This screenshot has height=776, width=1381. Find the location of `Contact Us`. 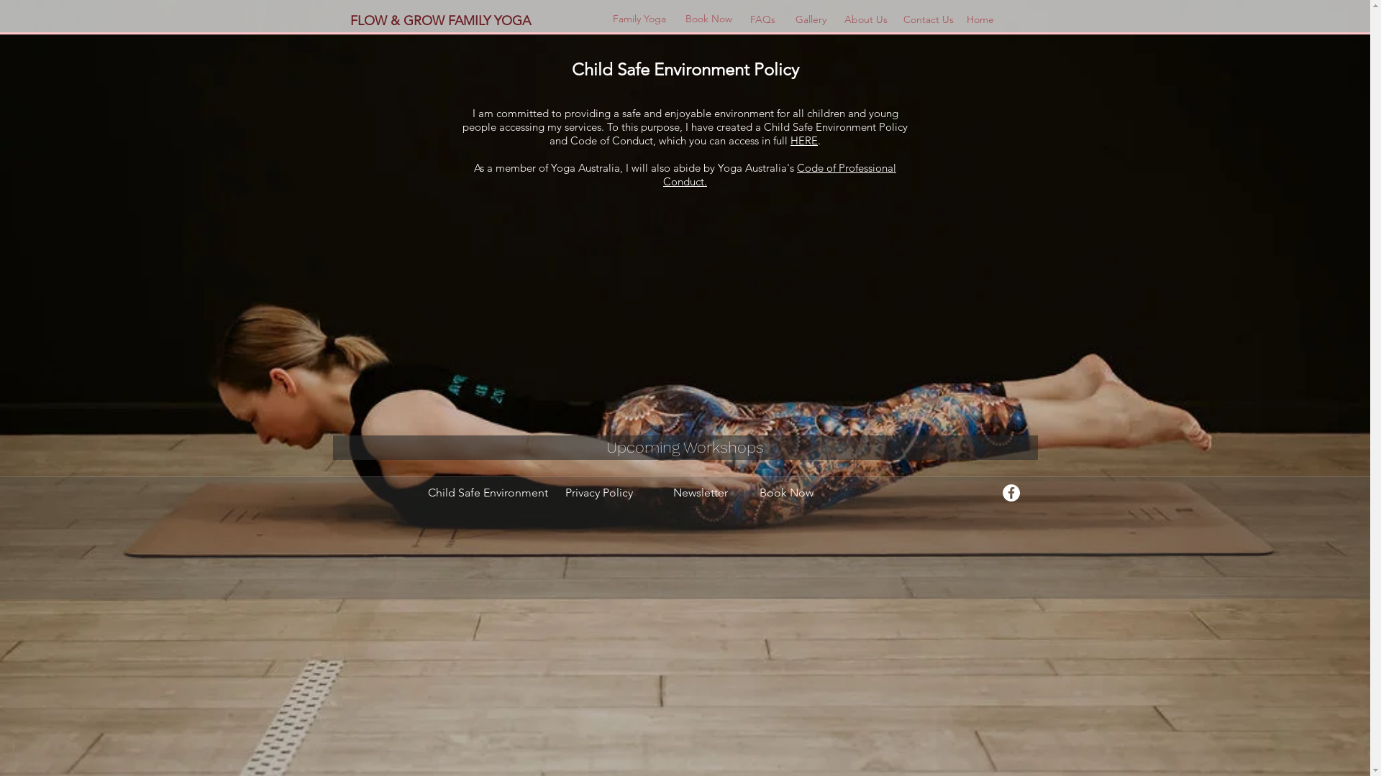

Contact Us is located at coordinates (929, 20).